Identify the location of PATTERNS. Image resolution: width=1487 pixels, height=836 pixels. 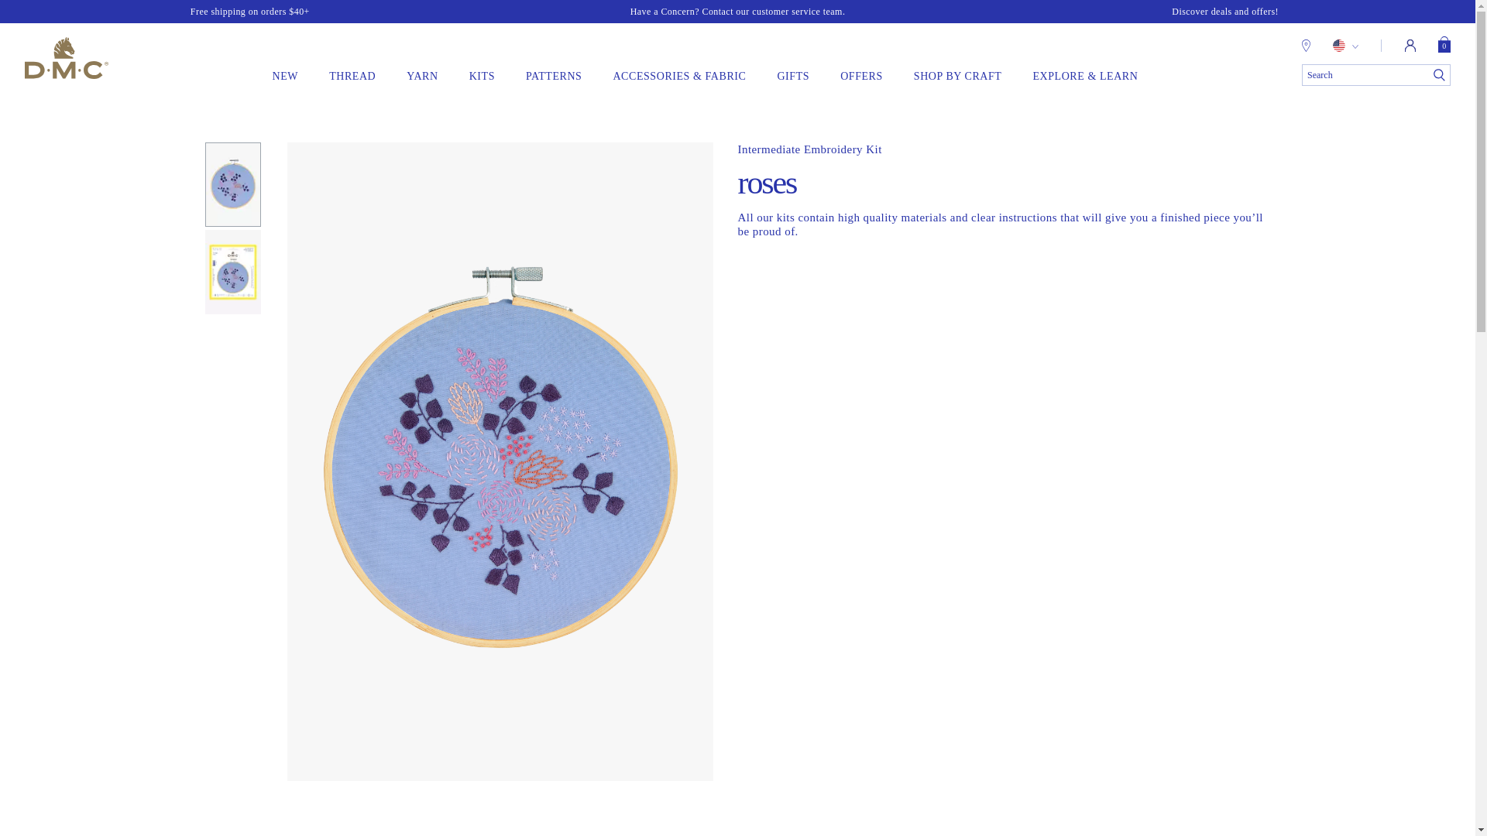
(553, 76).